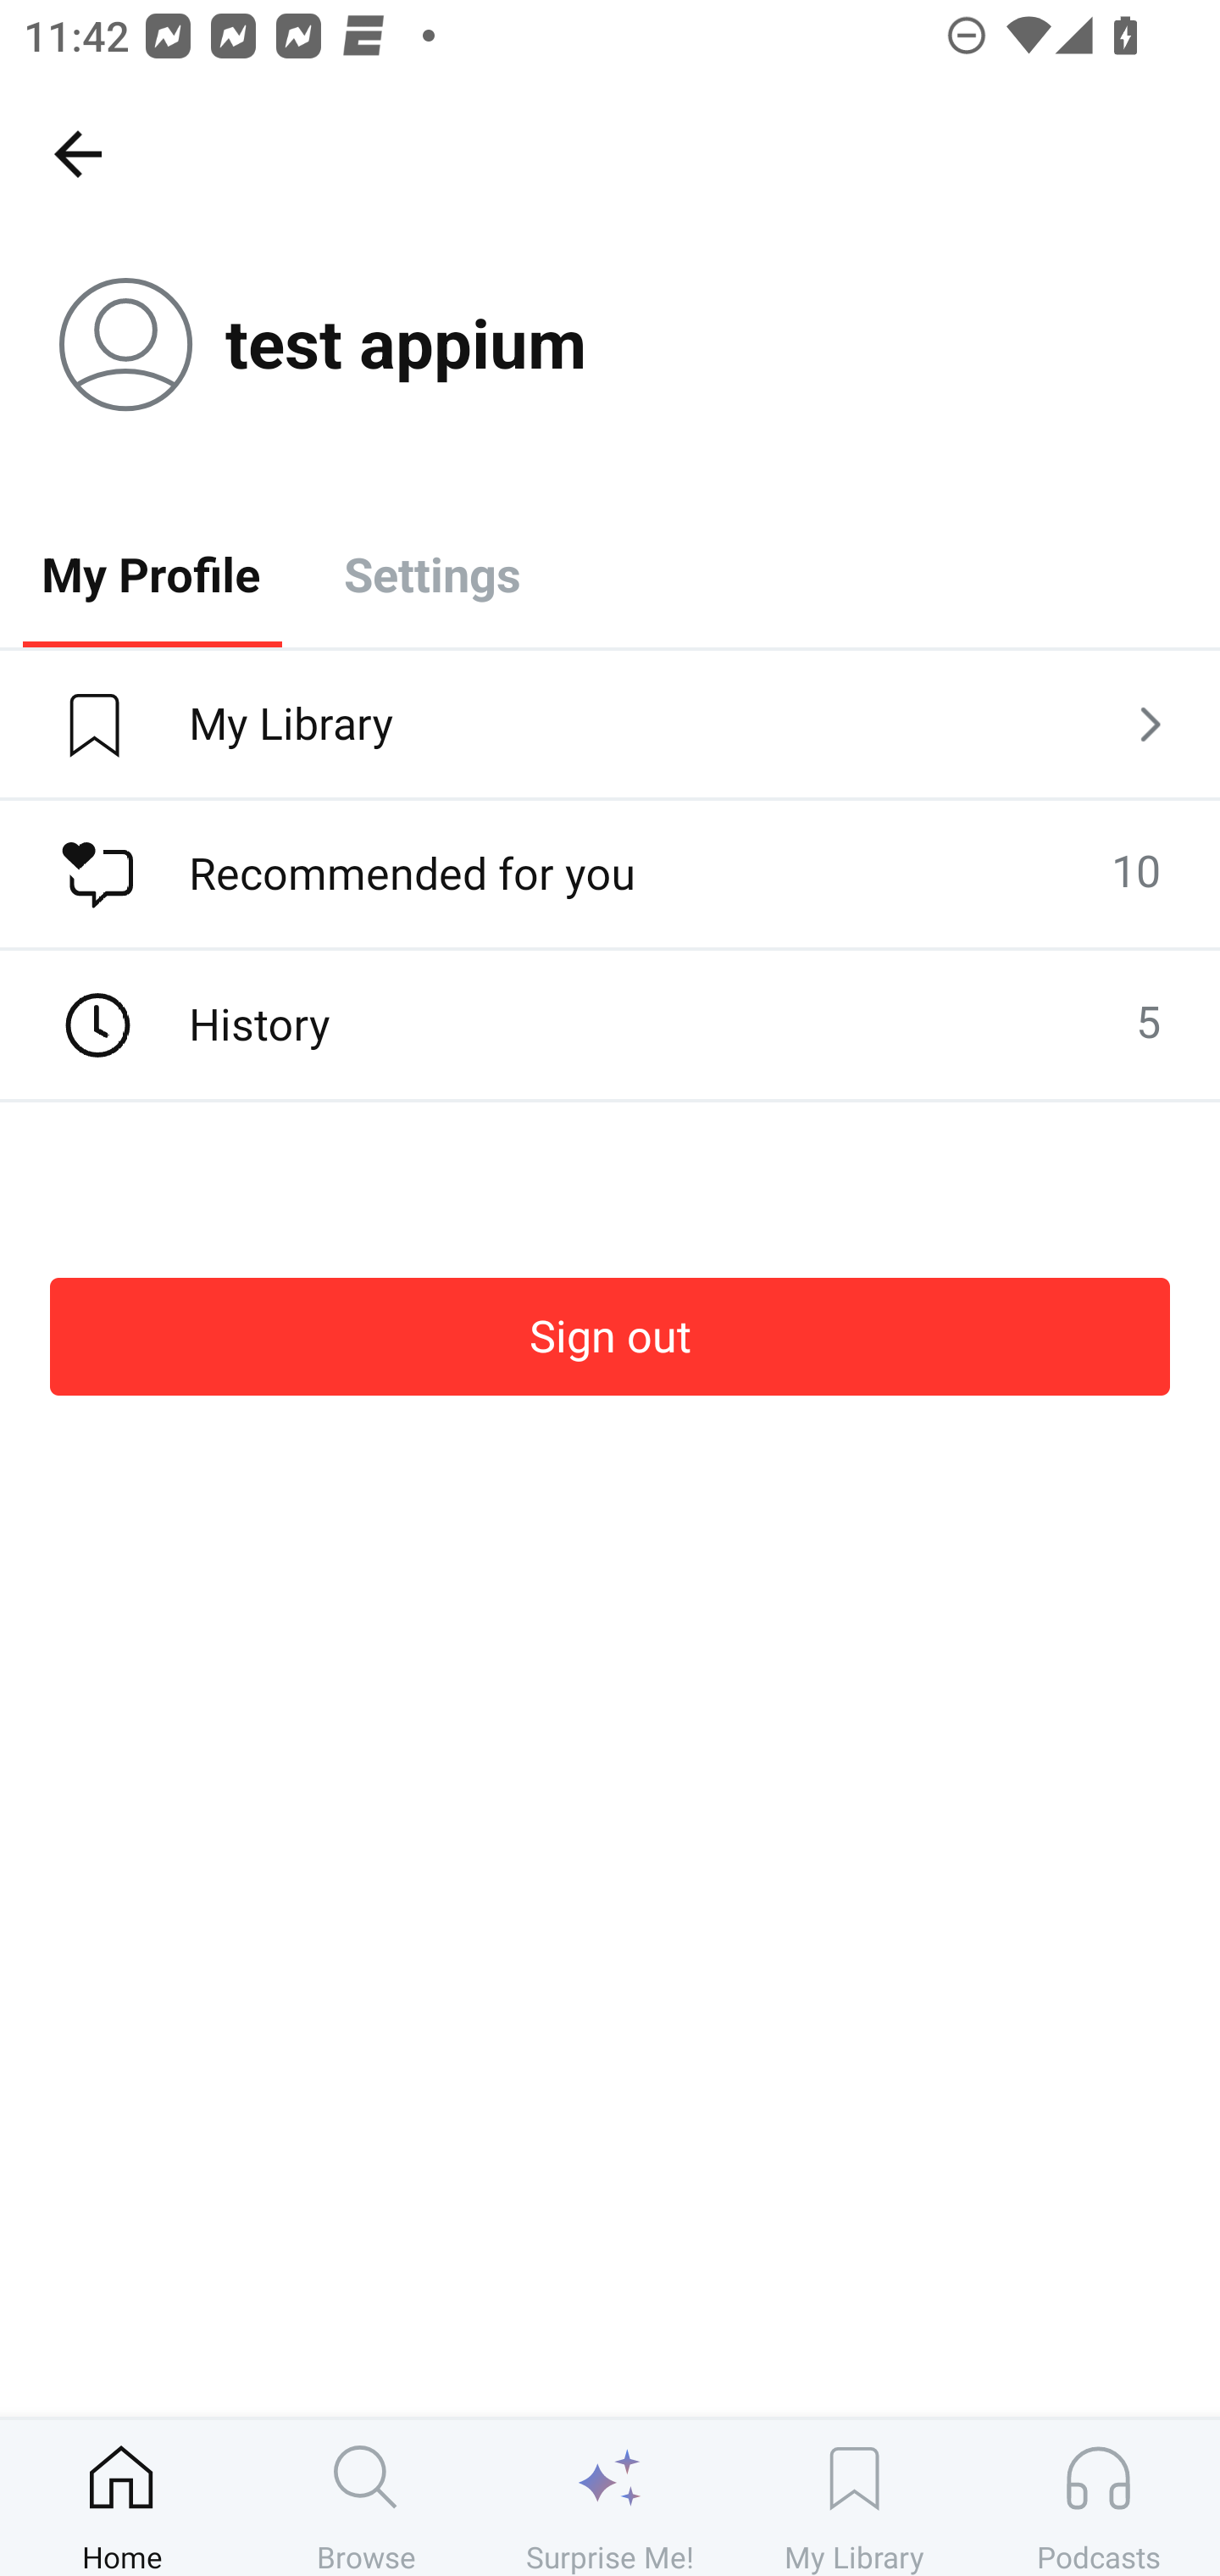  Describe the element at coordinates (610, 1025) in the screenshot. I see `History 5` at that location.